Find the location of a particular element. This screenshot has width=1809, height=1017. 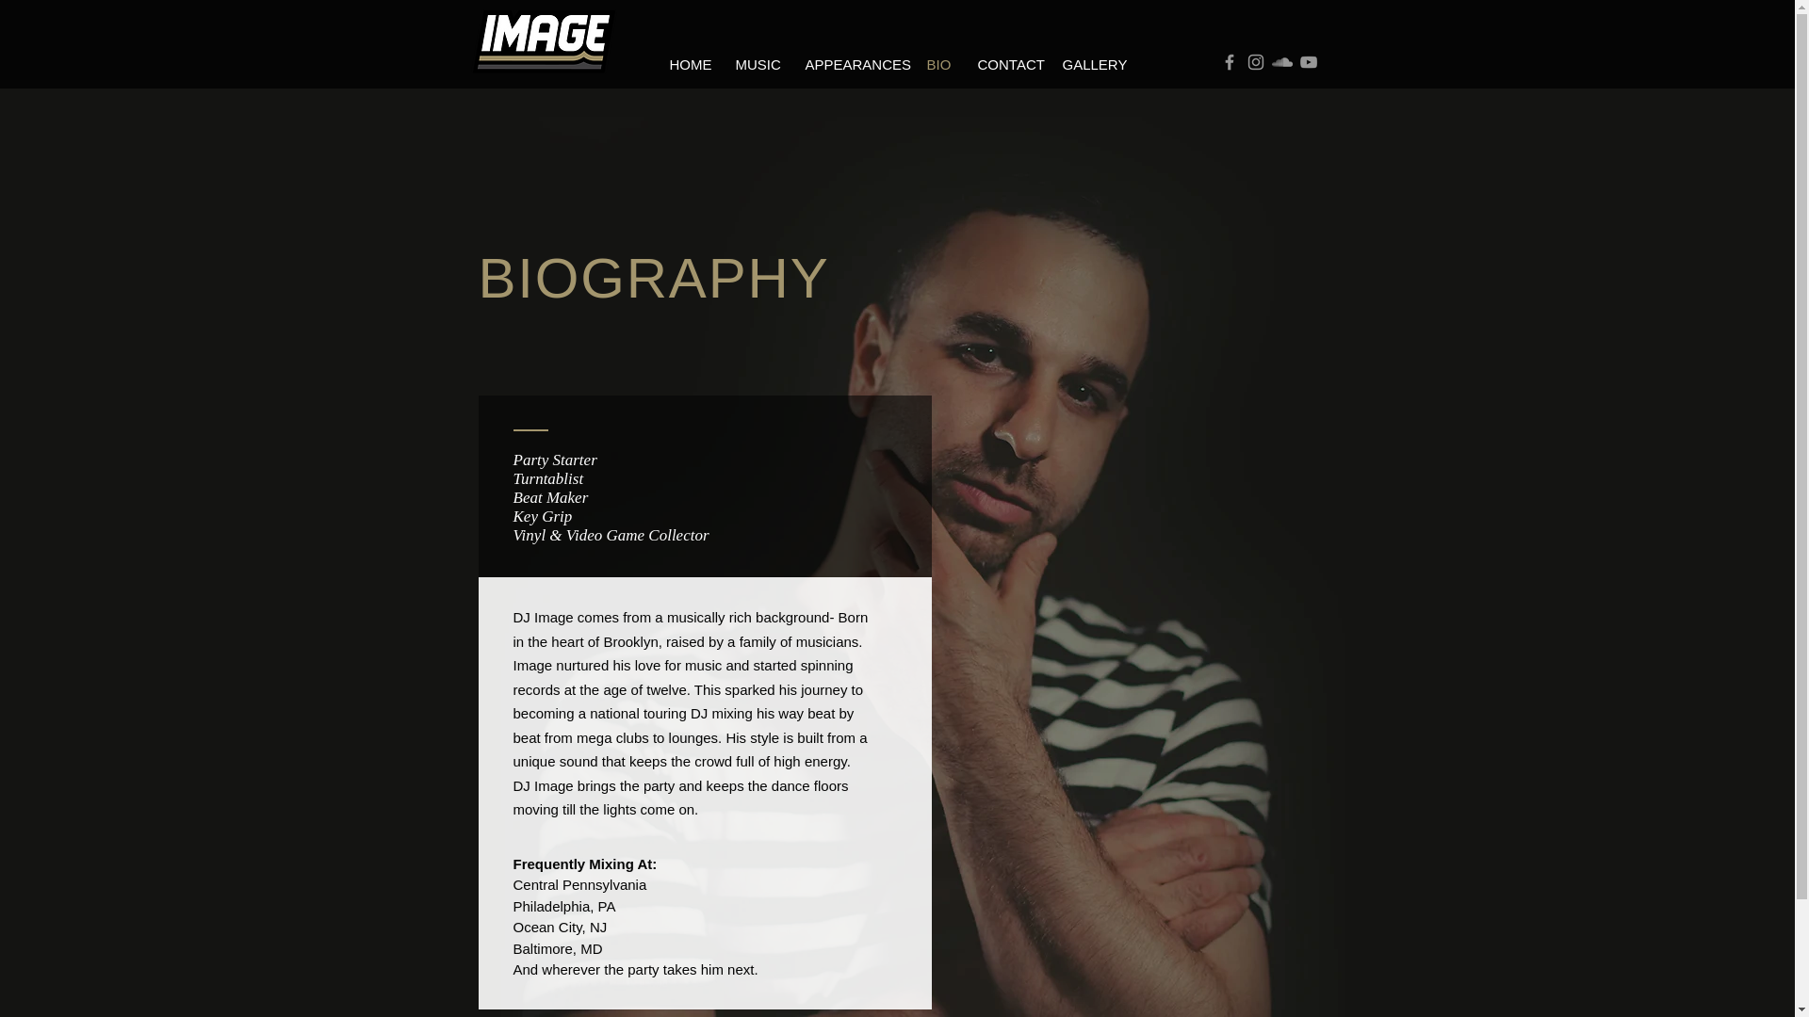

GALLERY is located at coordinates (1090, 65).